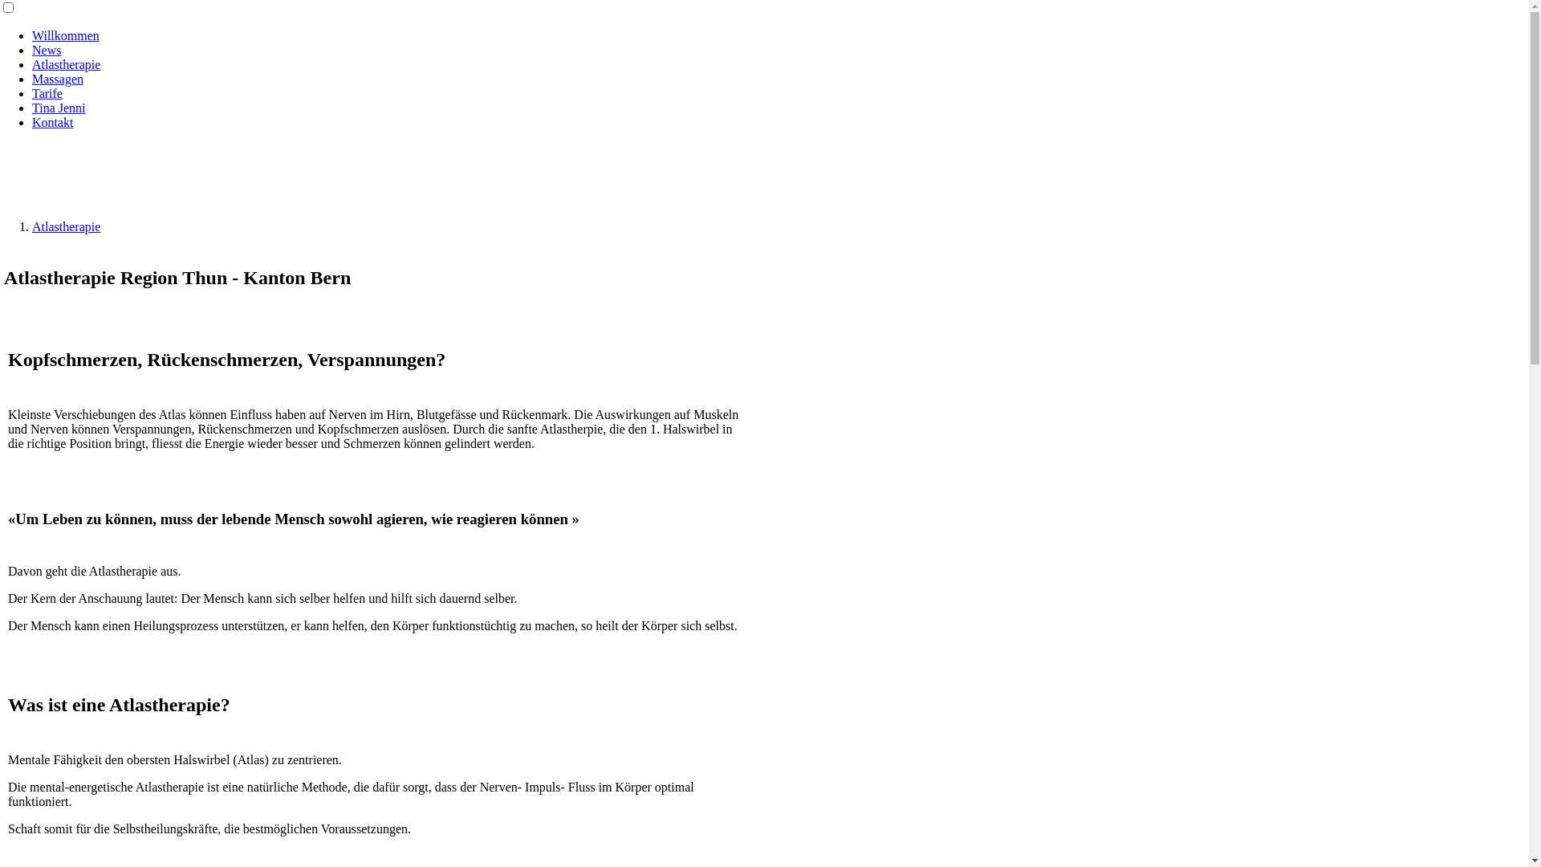  I want to click on Atlastherapie, so click(66, 64).